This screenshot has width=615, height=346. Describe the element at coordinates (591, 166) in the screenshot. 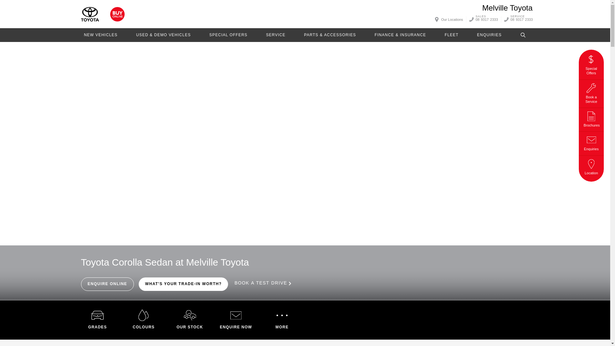

I see `Location` at that location.